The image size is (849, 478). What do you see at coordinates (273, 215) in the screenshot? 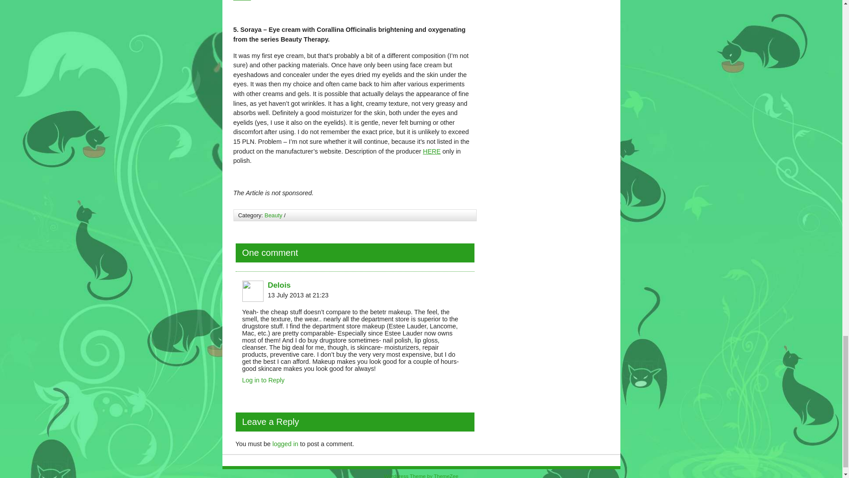
I see `Beauty` at bounding box center [273, 215].